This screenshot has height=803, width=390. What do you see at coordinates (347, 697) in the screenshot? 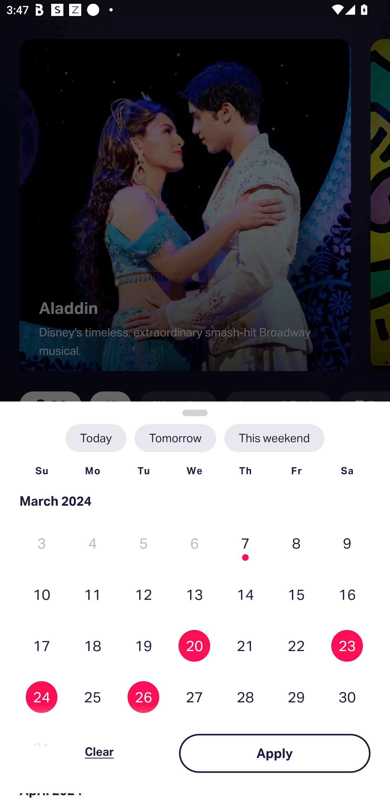
I see `30` at bounding box center [347, 697].